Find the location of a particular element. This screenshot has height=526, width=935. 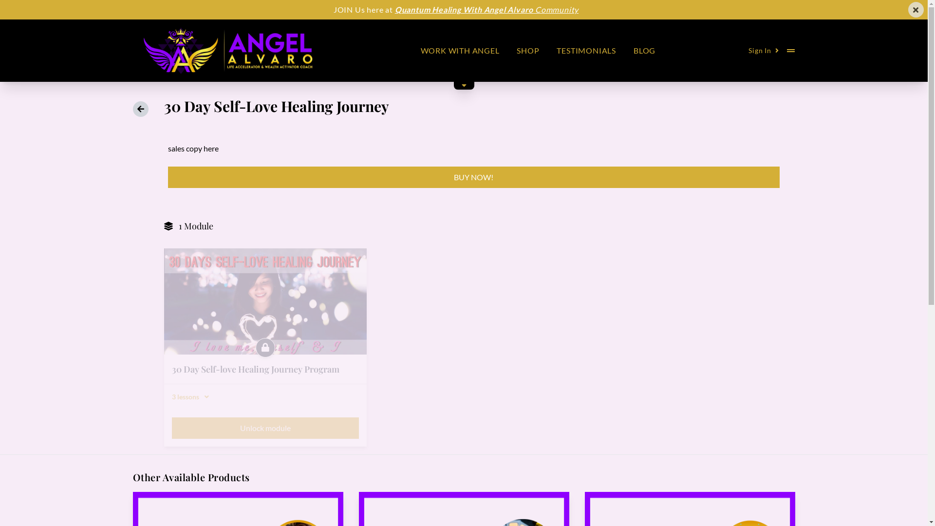

Sign In is located at coordinates (764, 51).